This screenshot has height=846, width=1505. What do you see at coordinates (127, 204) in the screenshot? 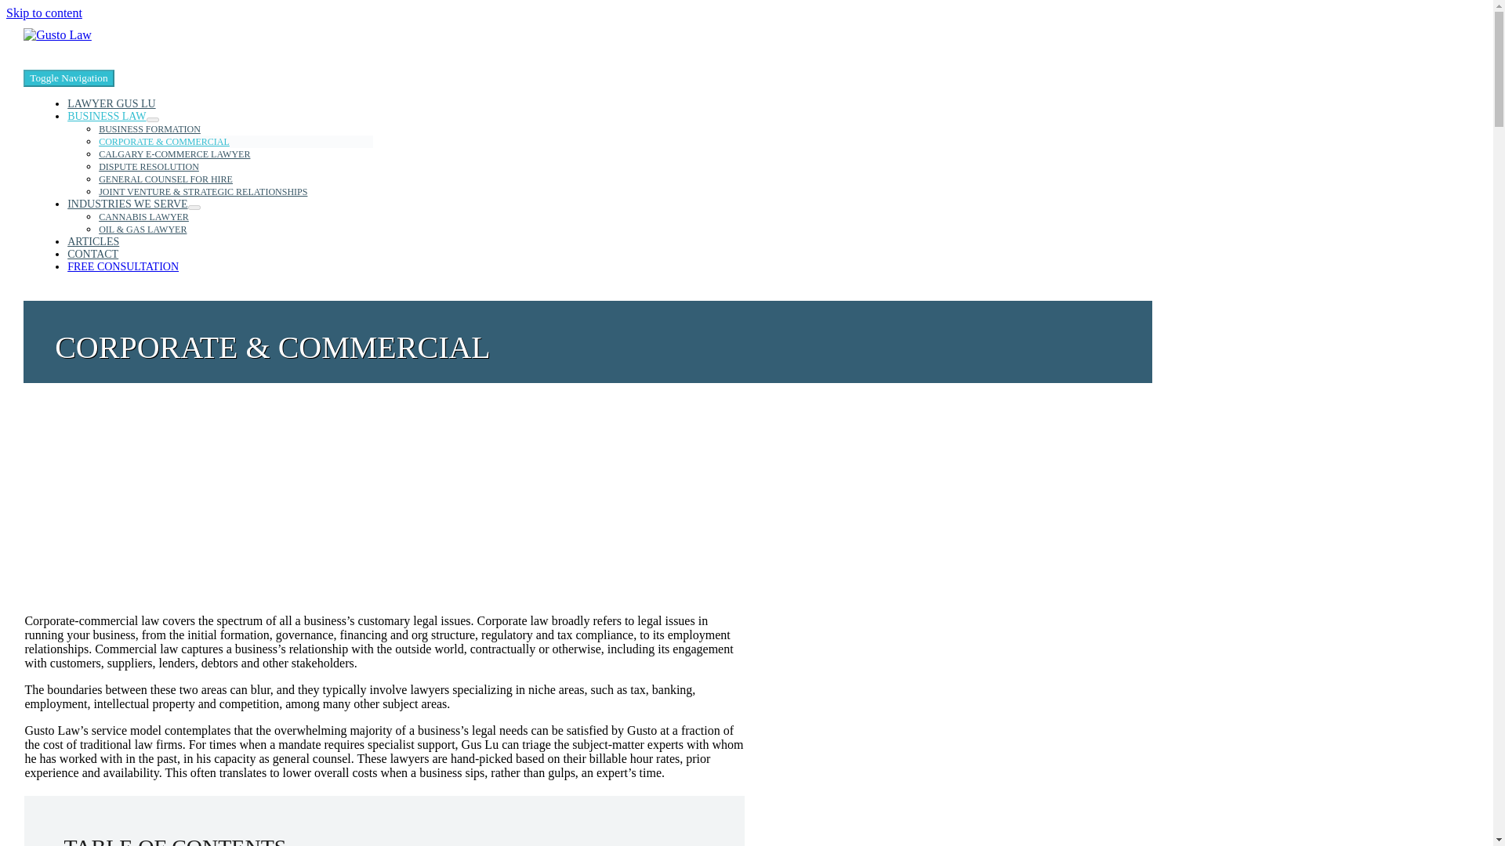
I see `INDUSTRIES WE SERVE` at bounding box center [127, 204].